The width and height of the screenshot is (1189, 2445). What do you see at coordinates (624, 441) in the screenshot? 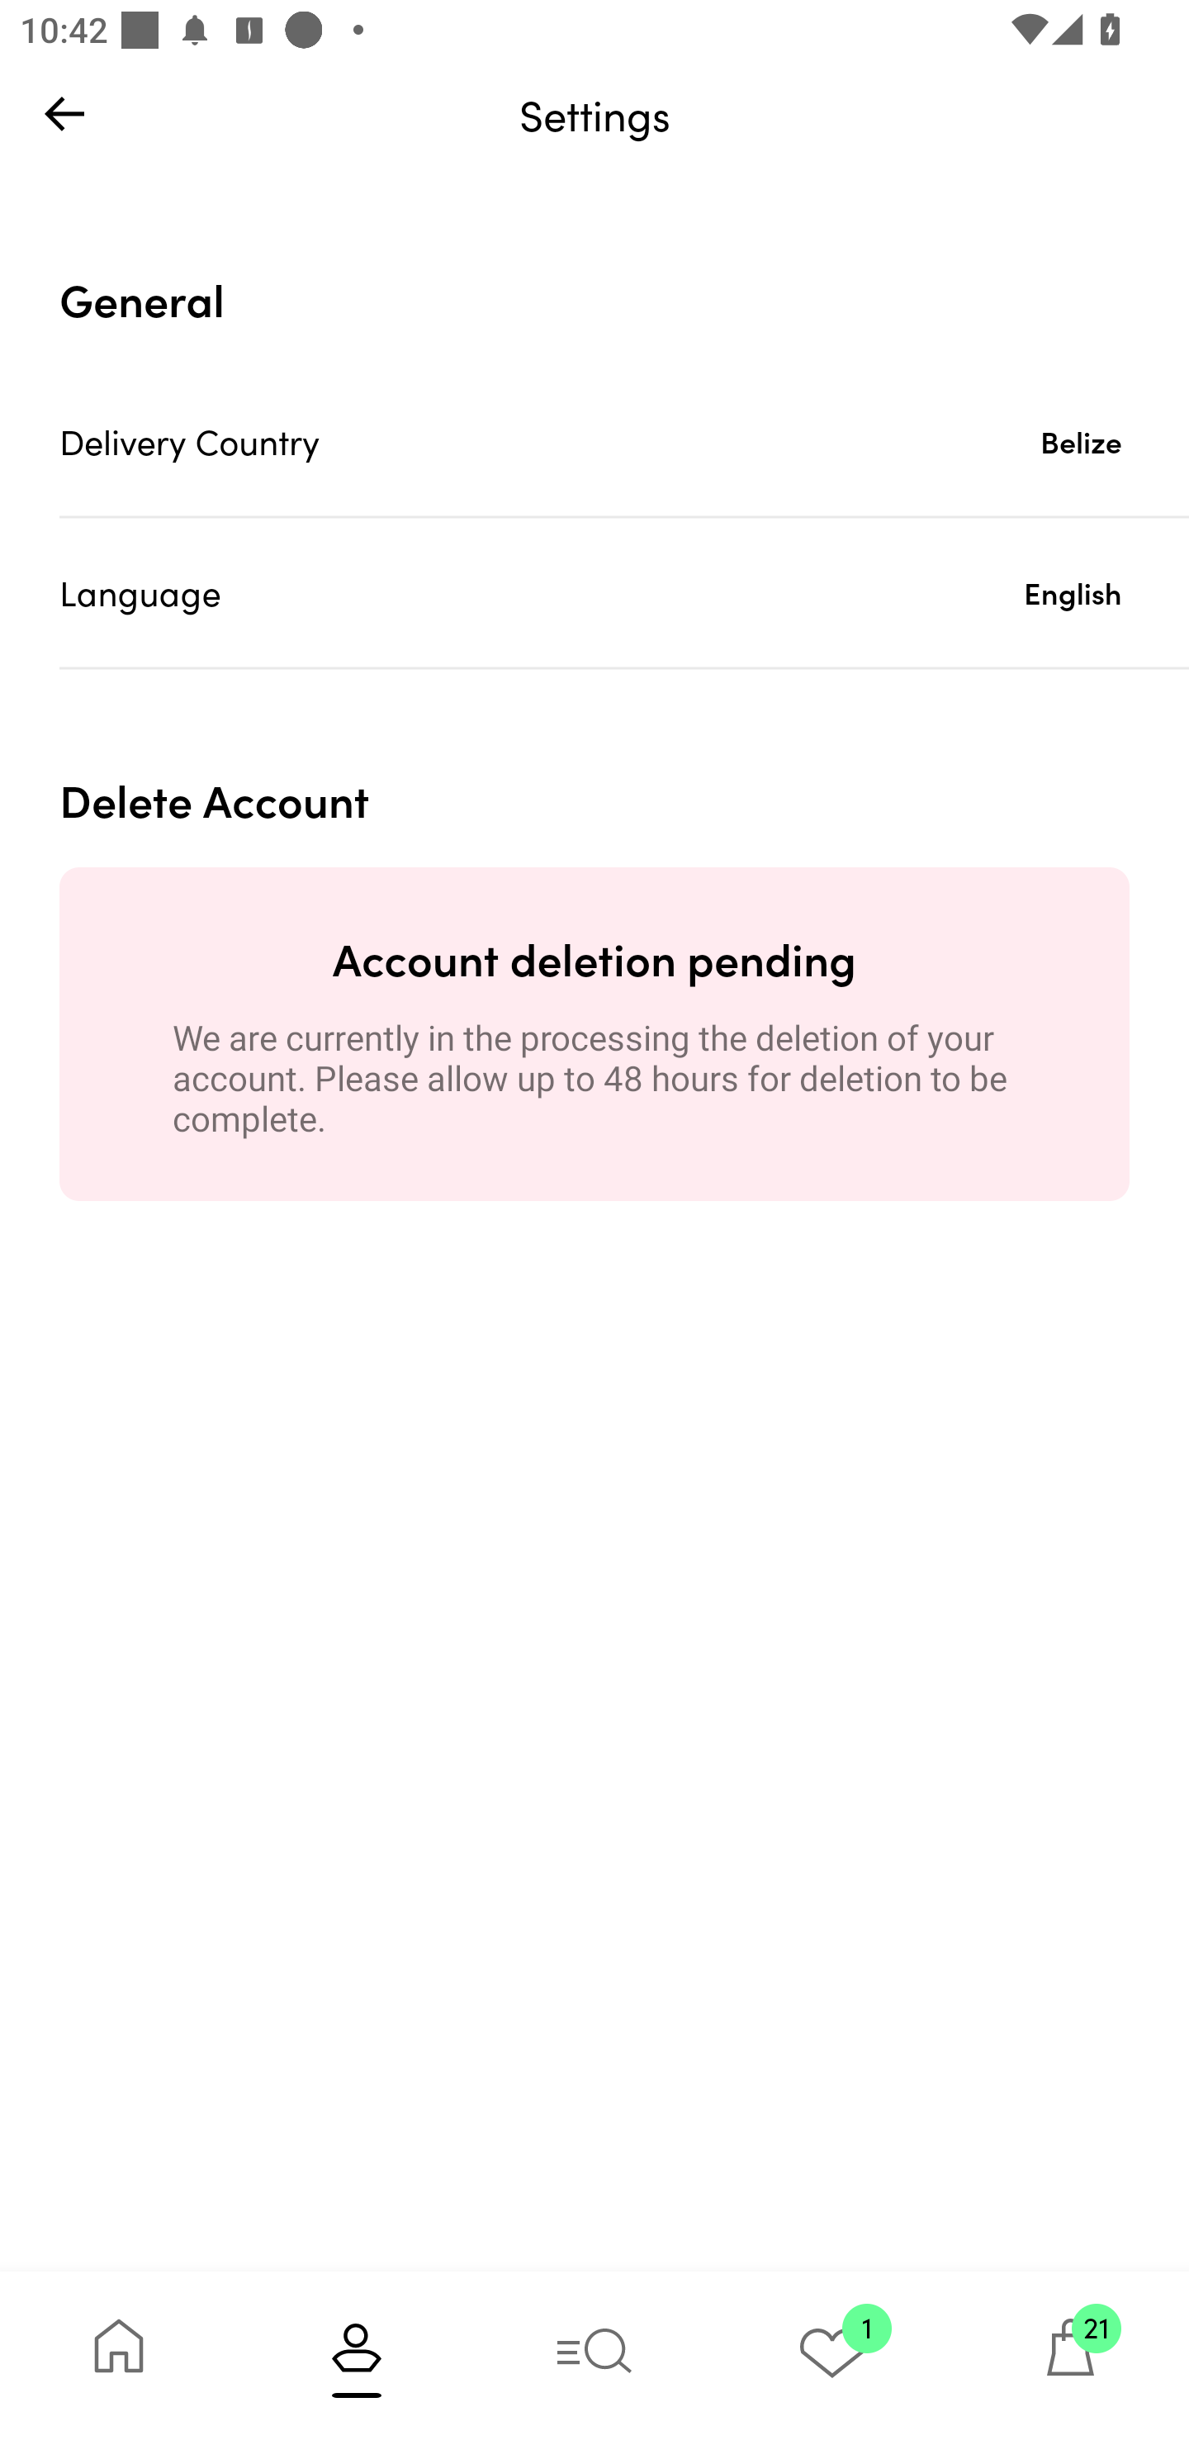
I see `Delivery Country Belize` at bounding box center [624, 441].